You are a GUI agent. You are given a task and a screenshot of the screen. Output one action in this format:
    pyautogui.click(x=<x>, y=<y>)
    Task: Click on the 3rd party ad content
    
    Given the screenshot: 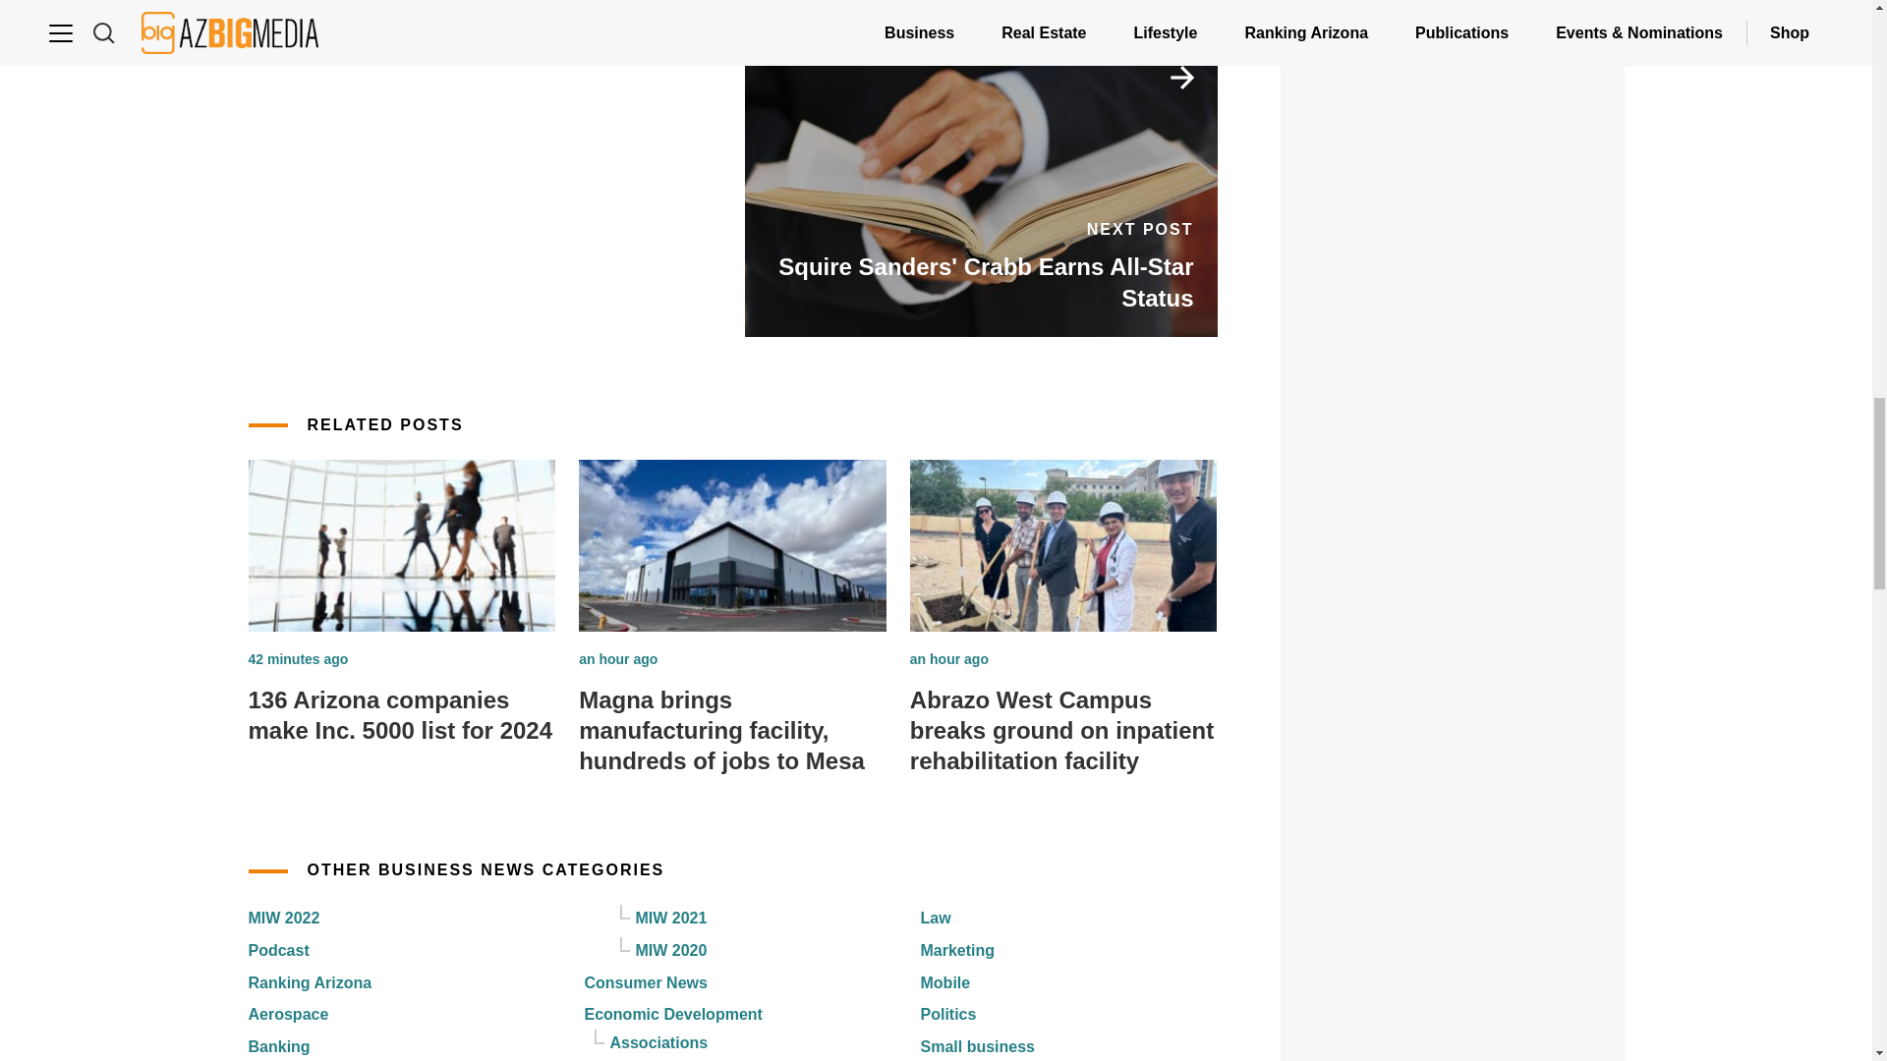 What is the action you would take?
    pyautogui.click(x=1453, y=356)
    